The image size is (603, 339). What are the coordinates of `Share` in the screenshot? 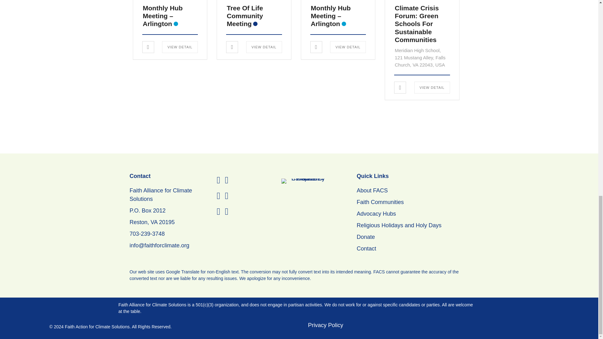 It's located at (232, 47).